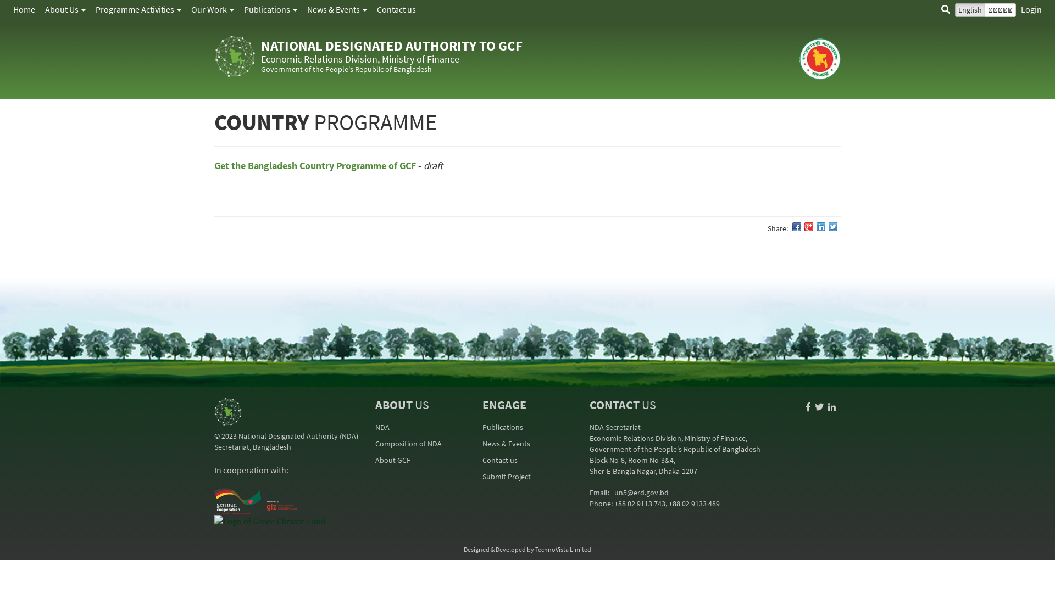  What do you see at coordinates (832, 407) in the screenshot?
I see `LinkedIn profile` at bounding box center [832, 407].